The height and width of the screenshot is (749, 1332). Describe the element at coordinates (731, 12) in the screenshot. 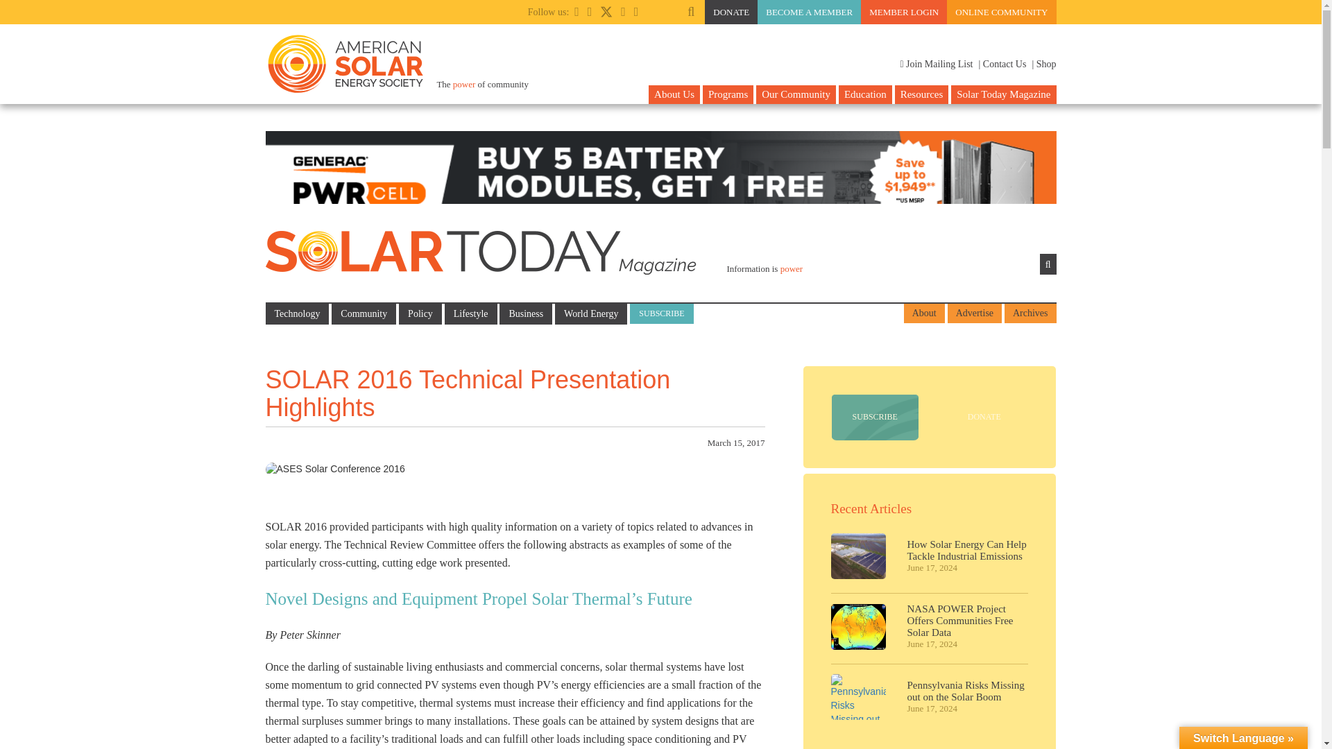

I see `DONATE` at that location.